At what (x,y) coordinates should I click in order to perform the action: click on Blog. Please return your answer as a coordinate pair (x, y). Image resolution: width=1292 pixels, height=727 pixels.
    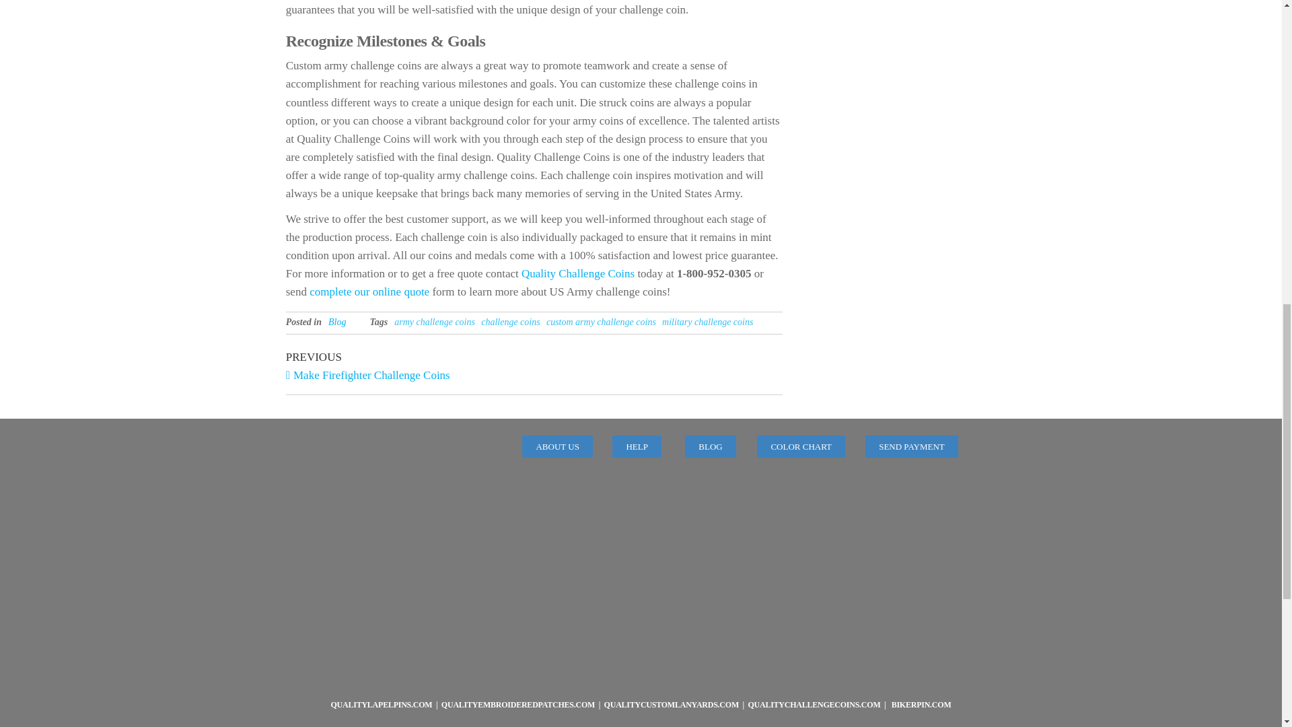
    Looking at the image, I should click on (336, 322).